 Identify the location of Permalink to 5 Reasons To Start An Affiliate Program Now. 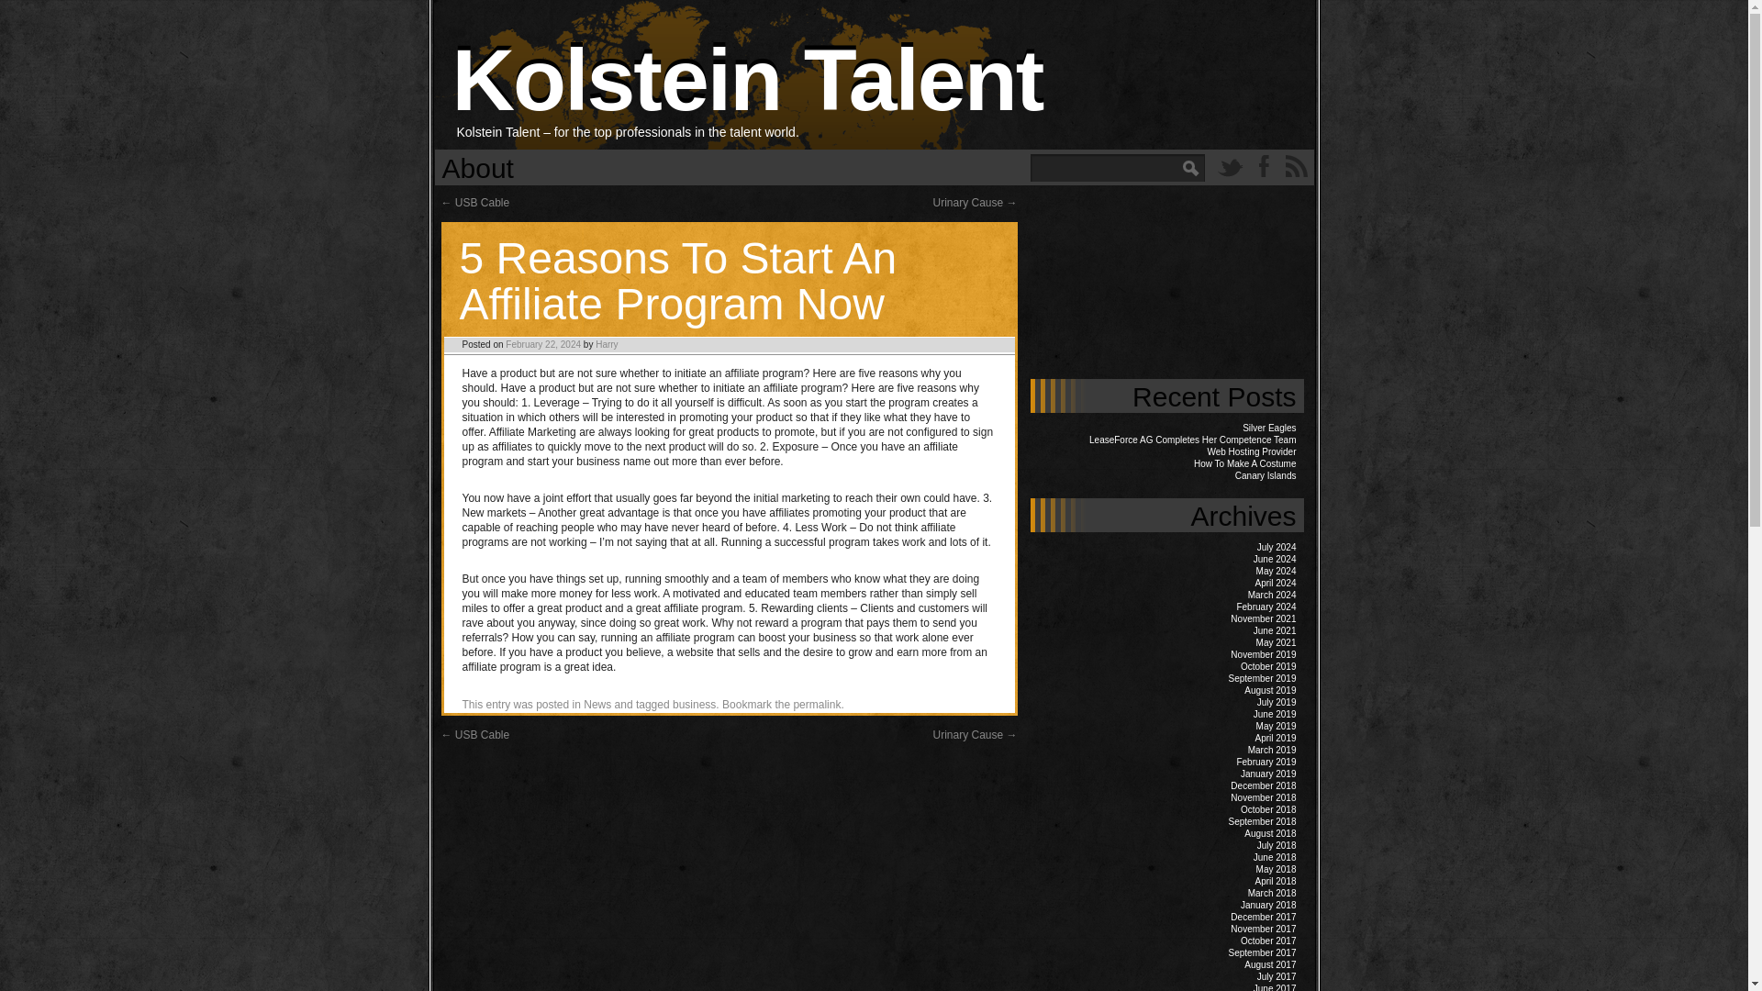
(817, 705).